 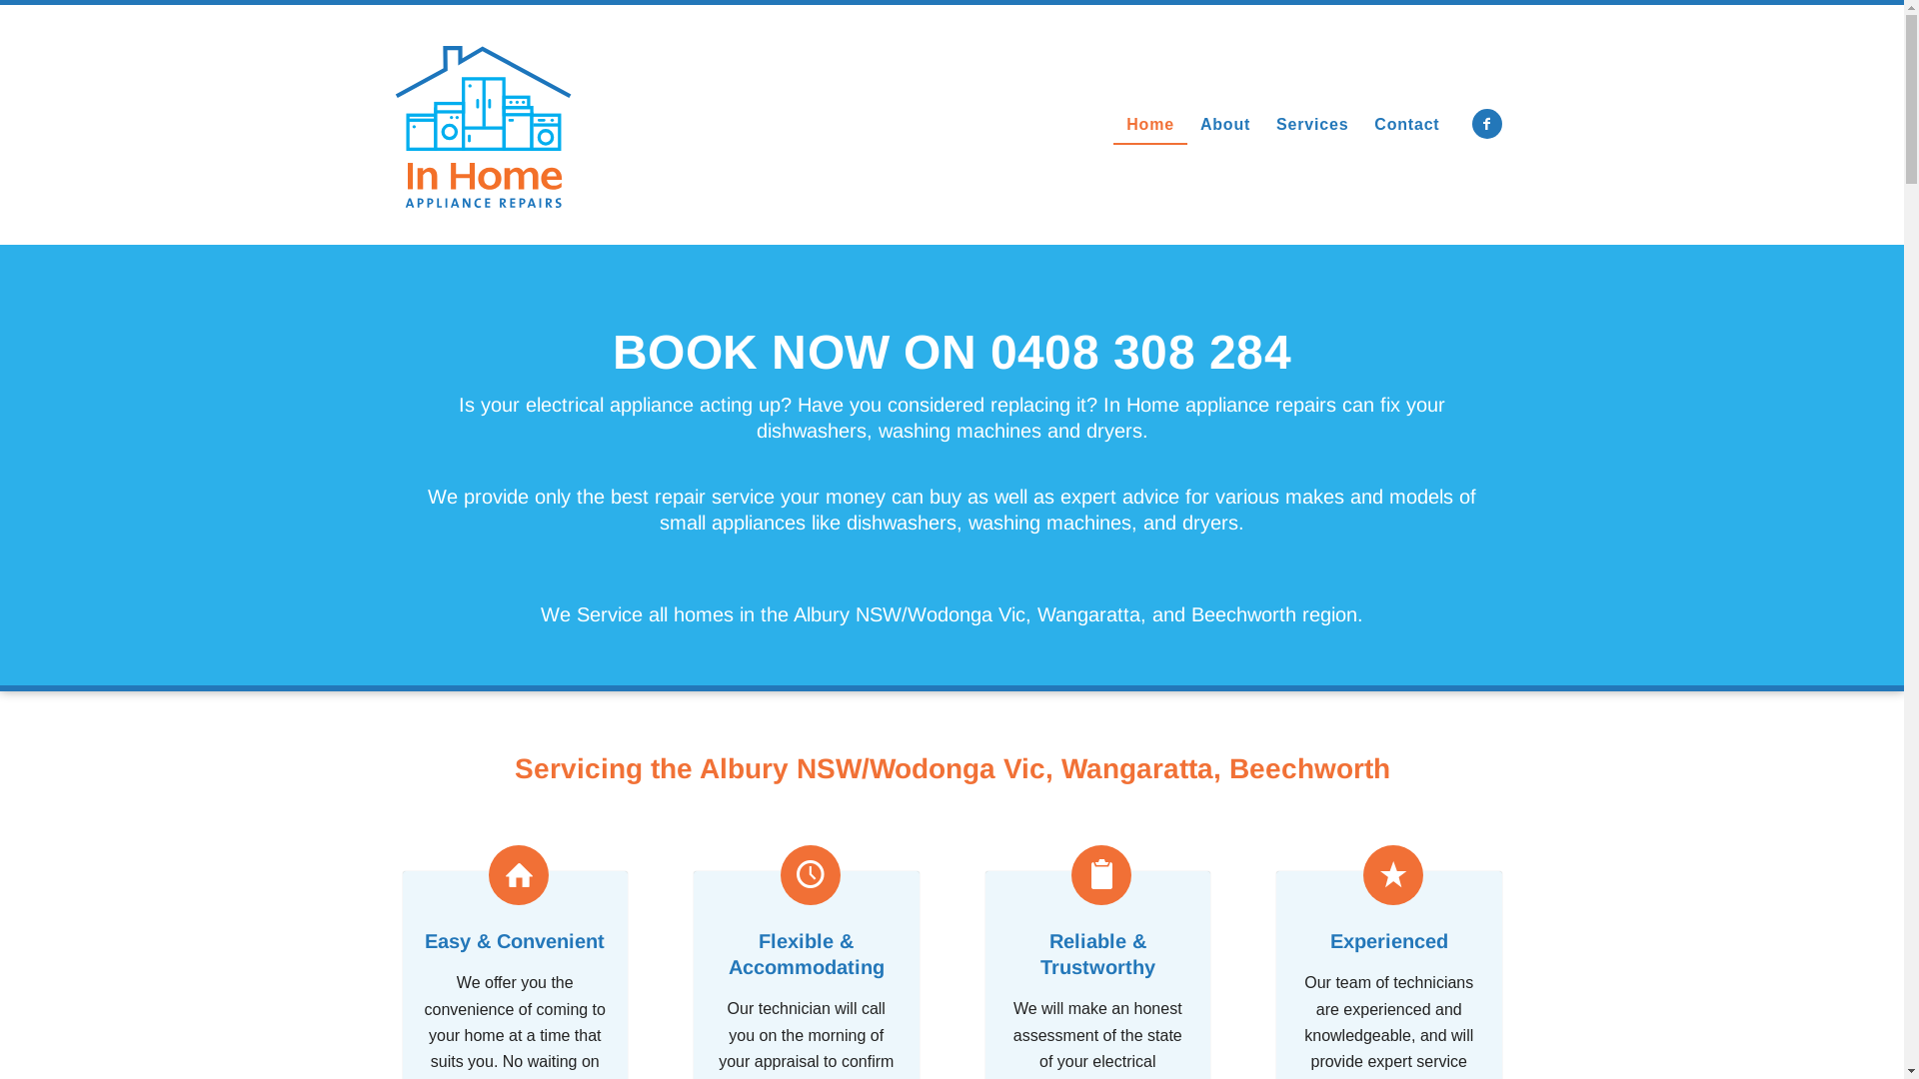 What do you see at coordinates (1225, 125) in the screenshot?
I see `About` at bounding box center [1225, 125].